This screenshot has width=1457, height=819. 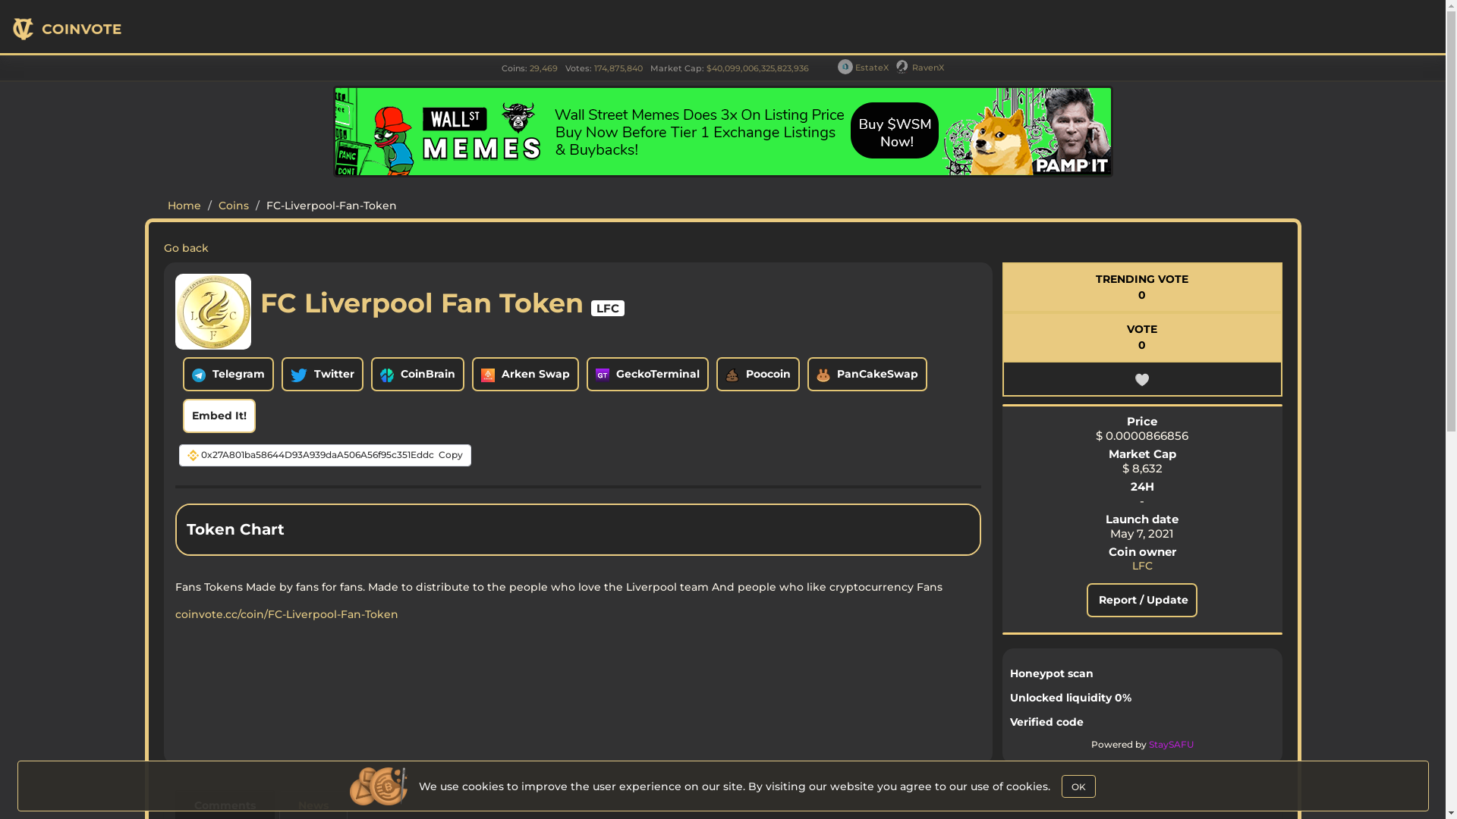 What do you see at coordinates (543, 68) in the screenshot?
I see `29,469` at bounding box center [543, 68].